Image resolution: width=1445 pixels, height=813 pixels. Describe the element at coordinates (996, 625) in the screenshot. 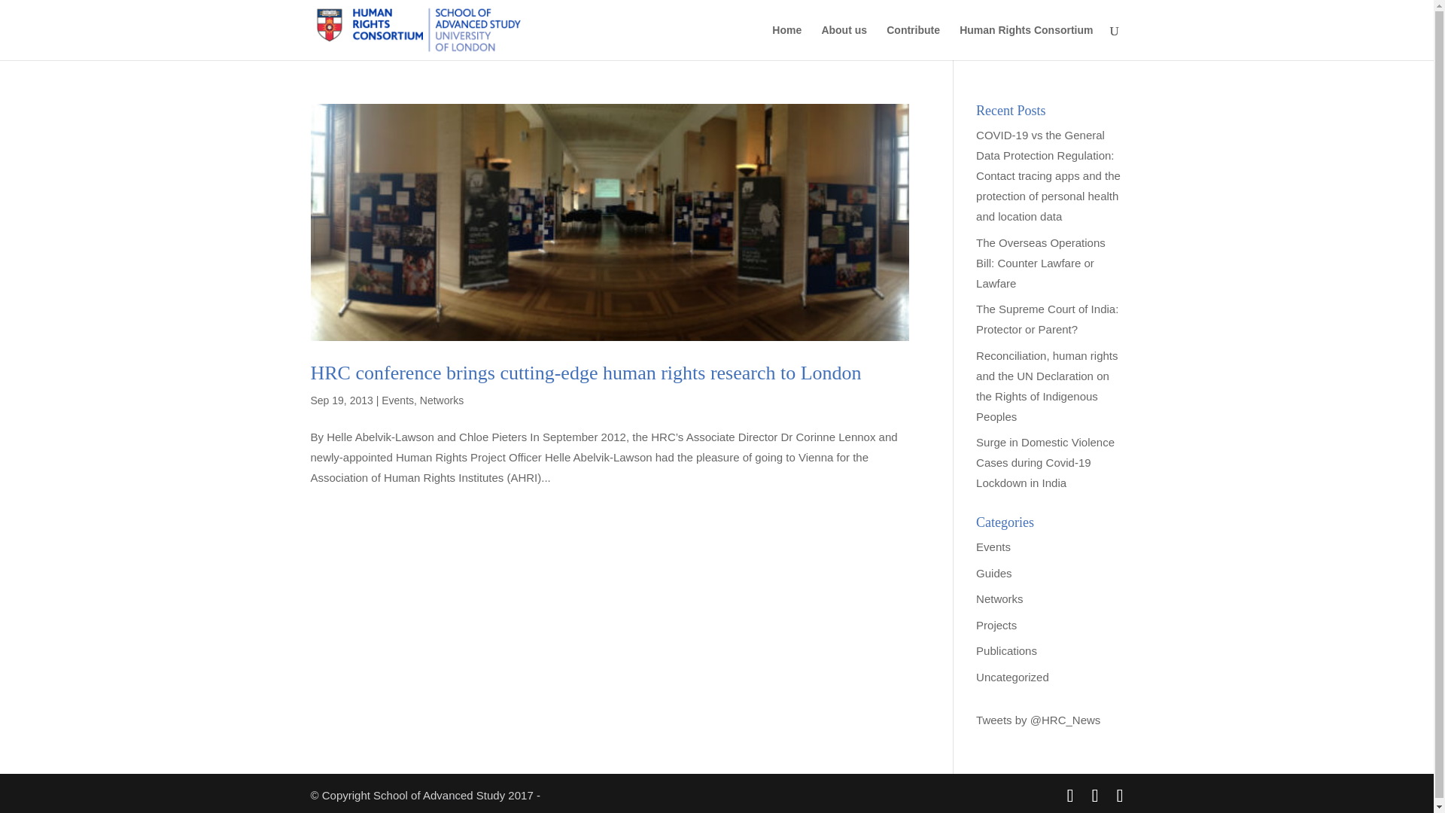

I see `Projects` at that location.